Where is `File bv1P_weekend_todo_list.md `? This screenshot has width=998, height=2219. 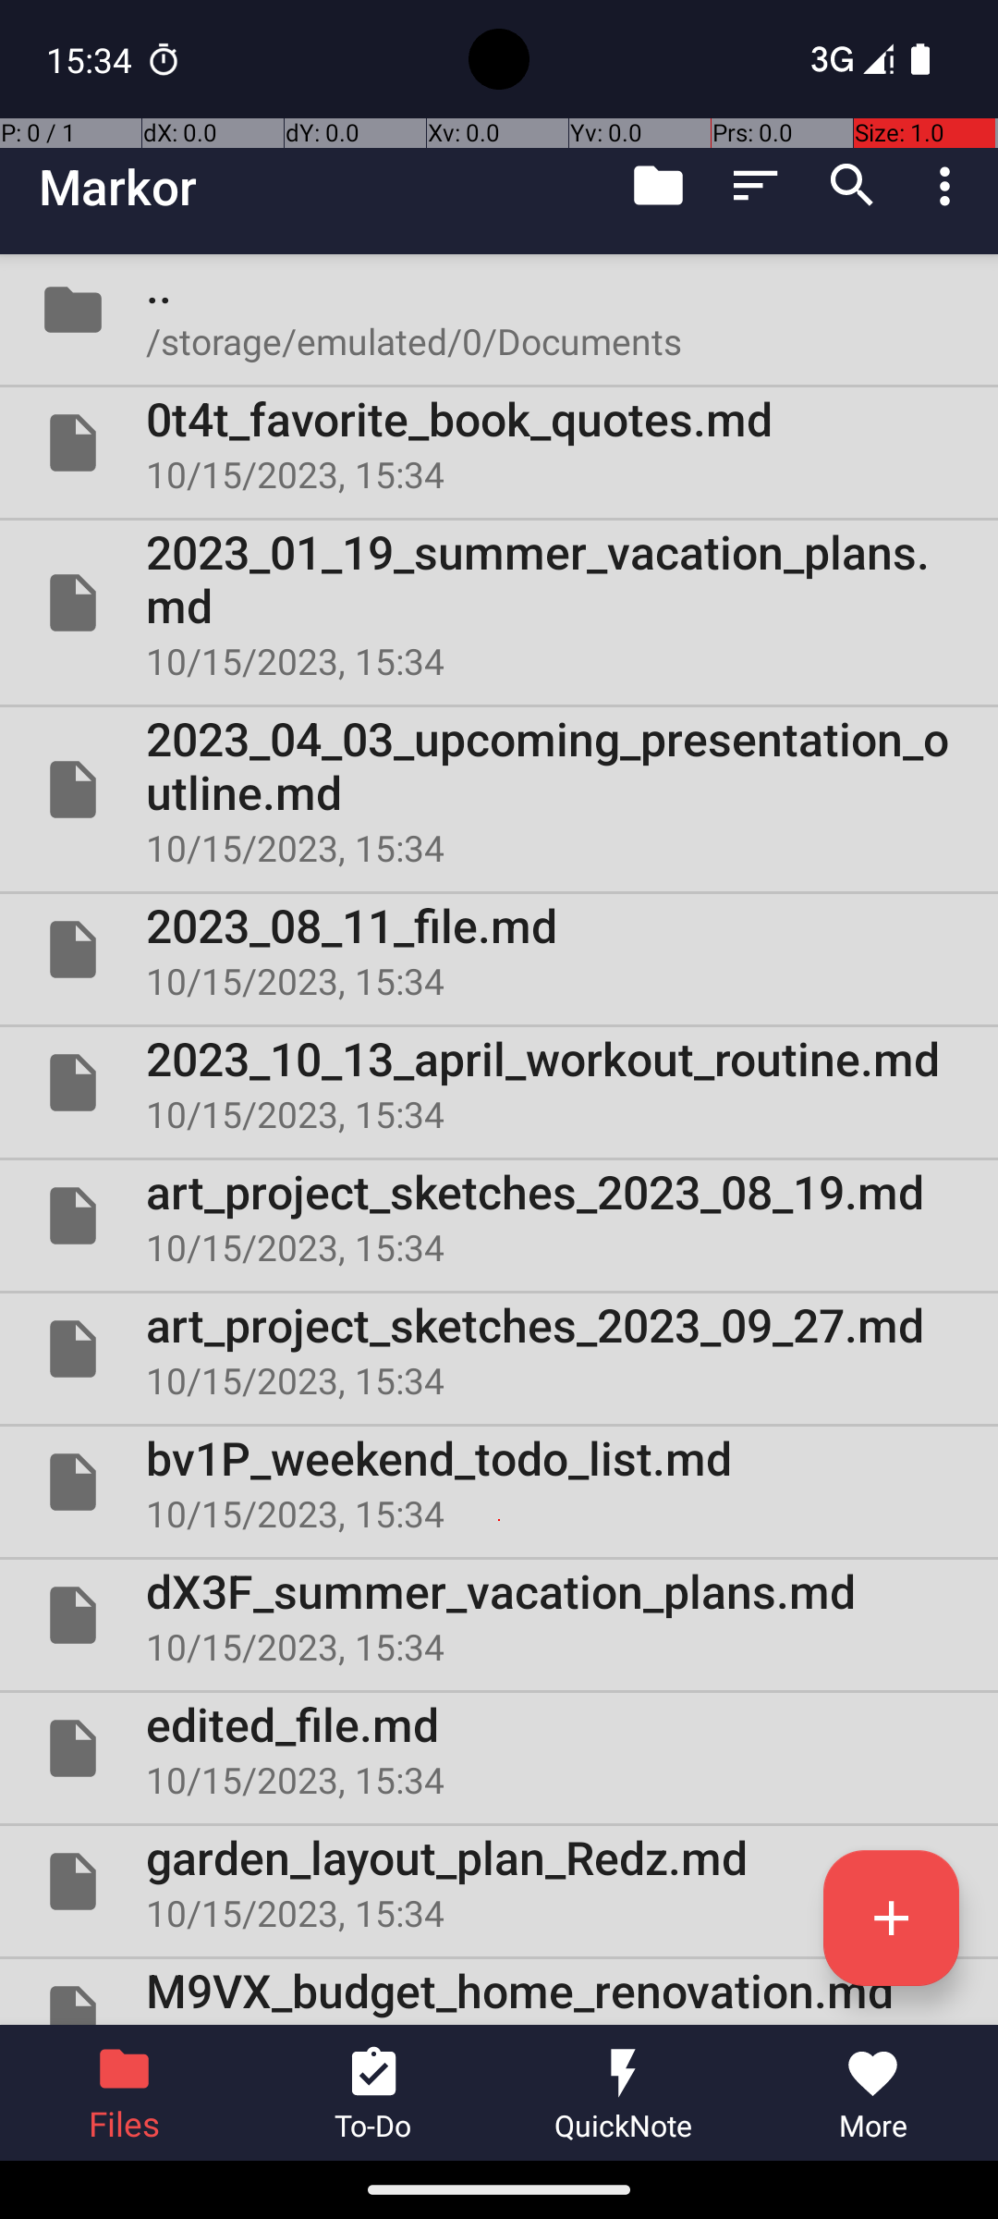 File bv1P_weekend_todo_list.md  is located at coordinates (499, 1482).